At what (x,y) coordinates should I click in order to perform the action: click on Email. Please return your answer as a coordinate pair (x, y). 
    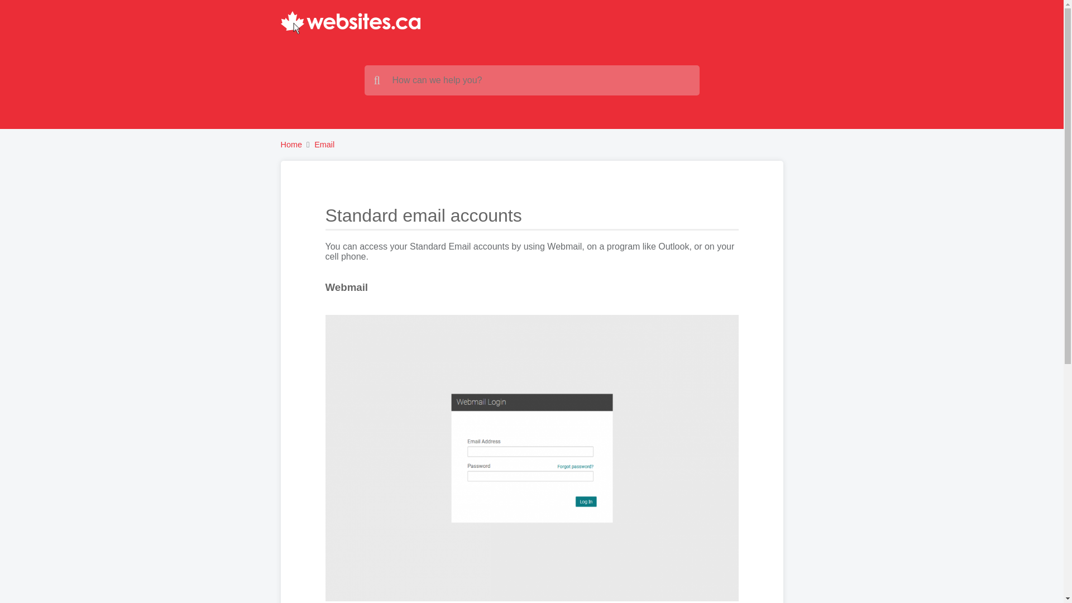
    Looking at the image, I should click on (324, 144).